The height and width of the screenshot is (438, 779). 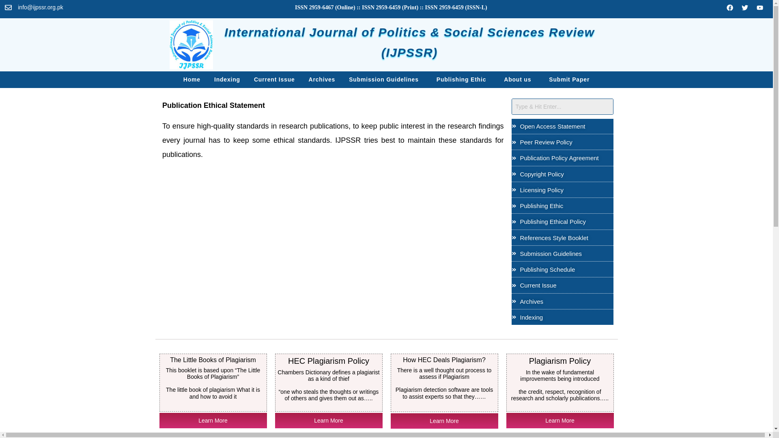 I want to click on Submit Paper, so click(x=569, y=79).